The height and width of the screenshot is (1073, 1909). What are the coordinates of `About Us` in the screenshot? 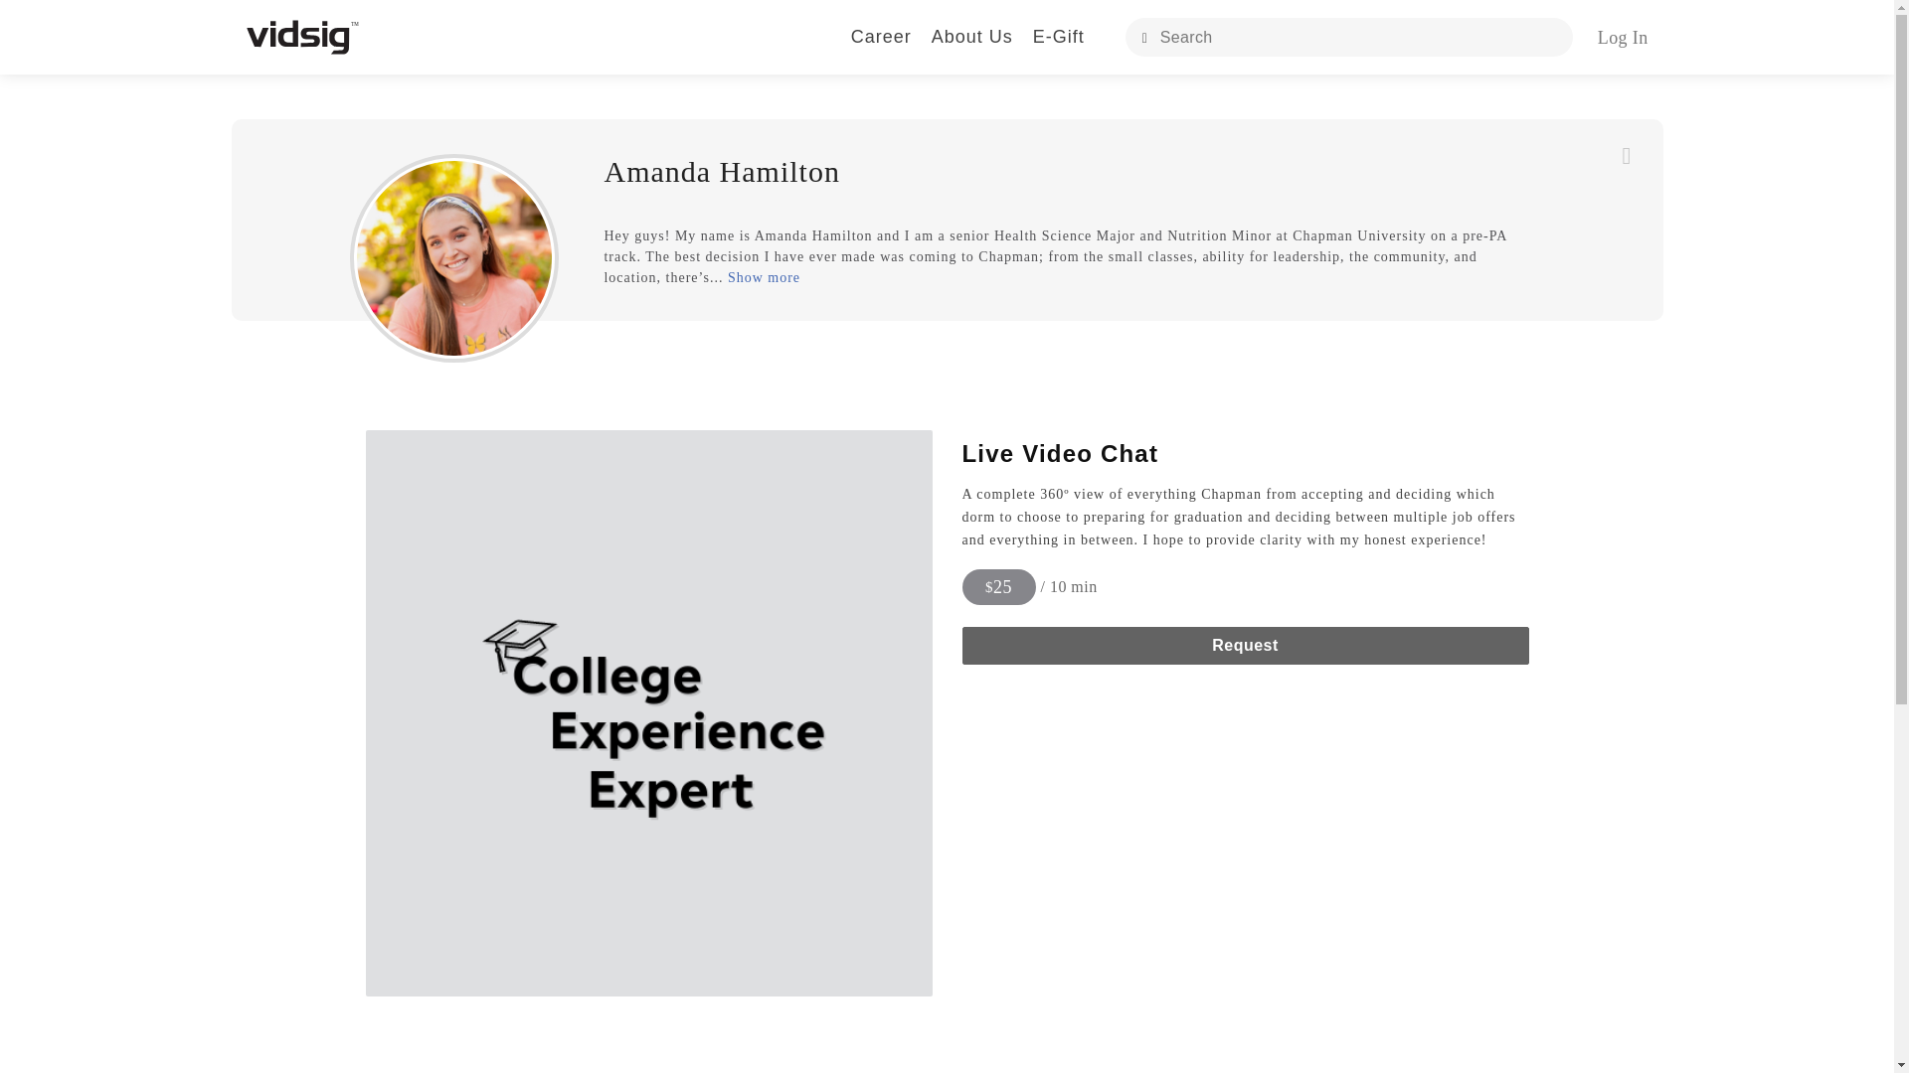 It's located at (972, 36).